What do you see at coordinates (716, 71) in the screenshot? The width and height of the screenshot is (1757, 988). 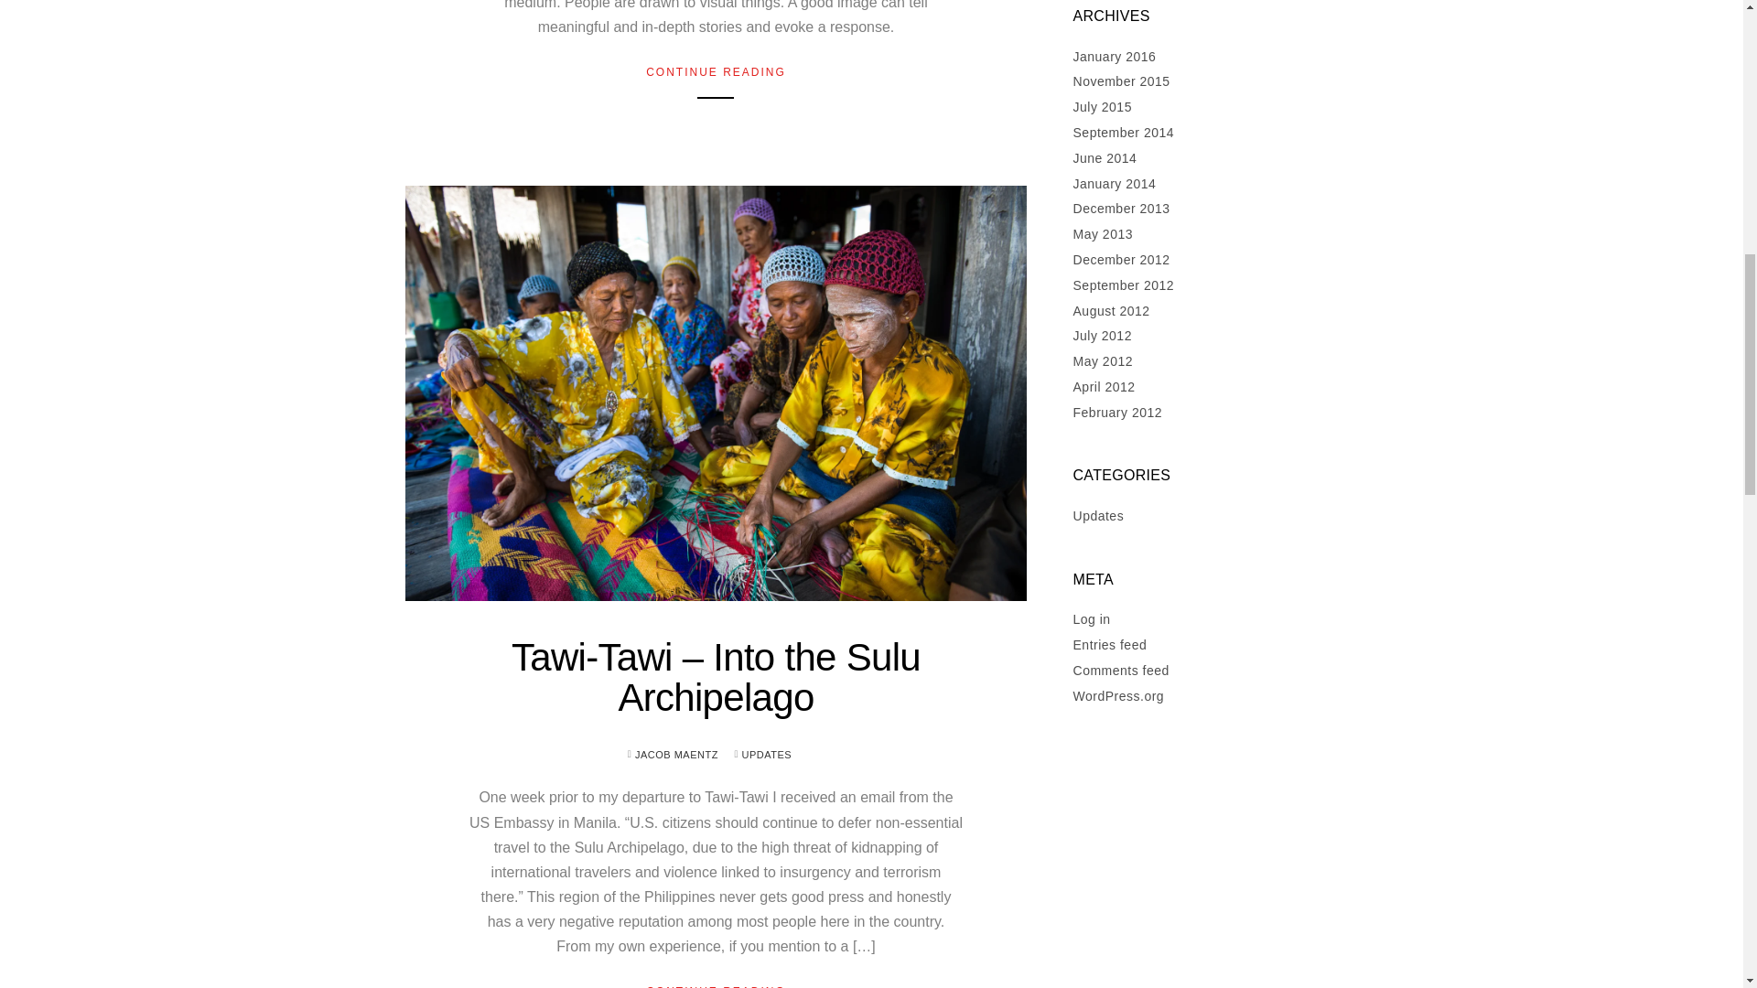 I see `CONTINUE READING` at bounding box center [716, 71].